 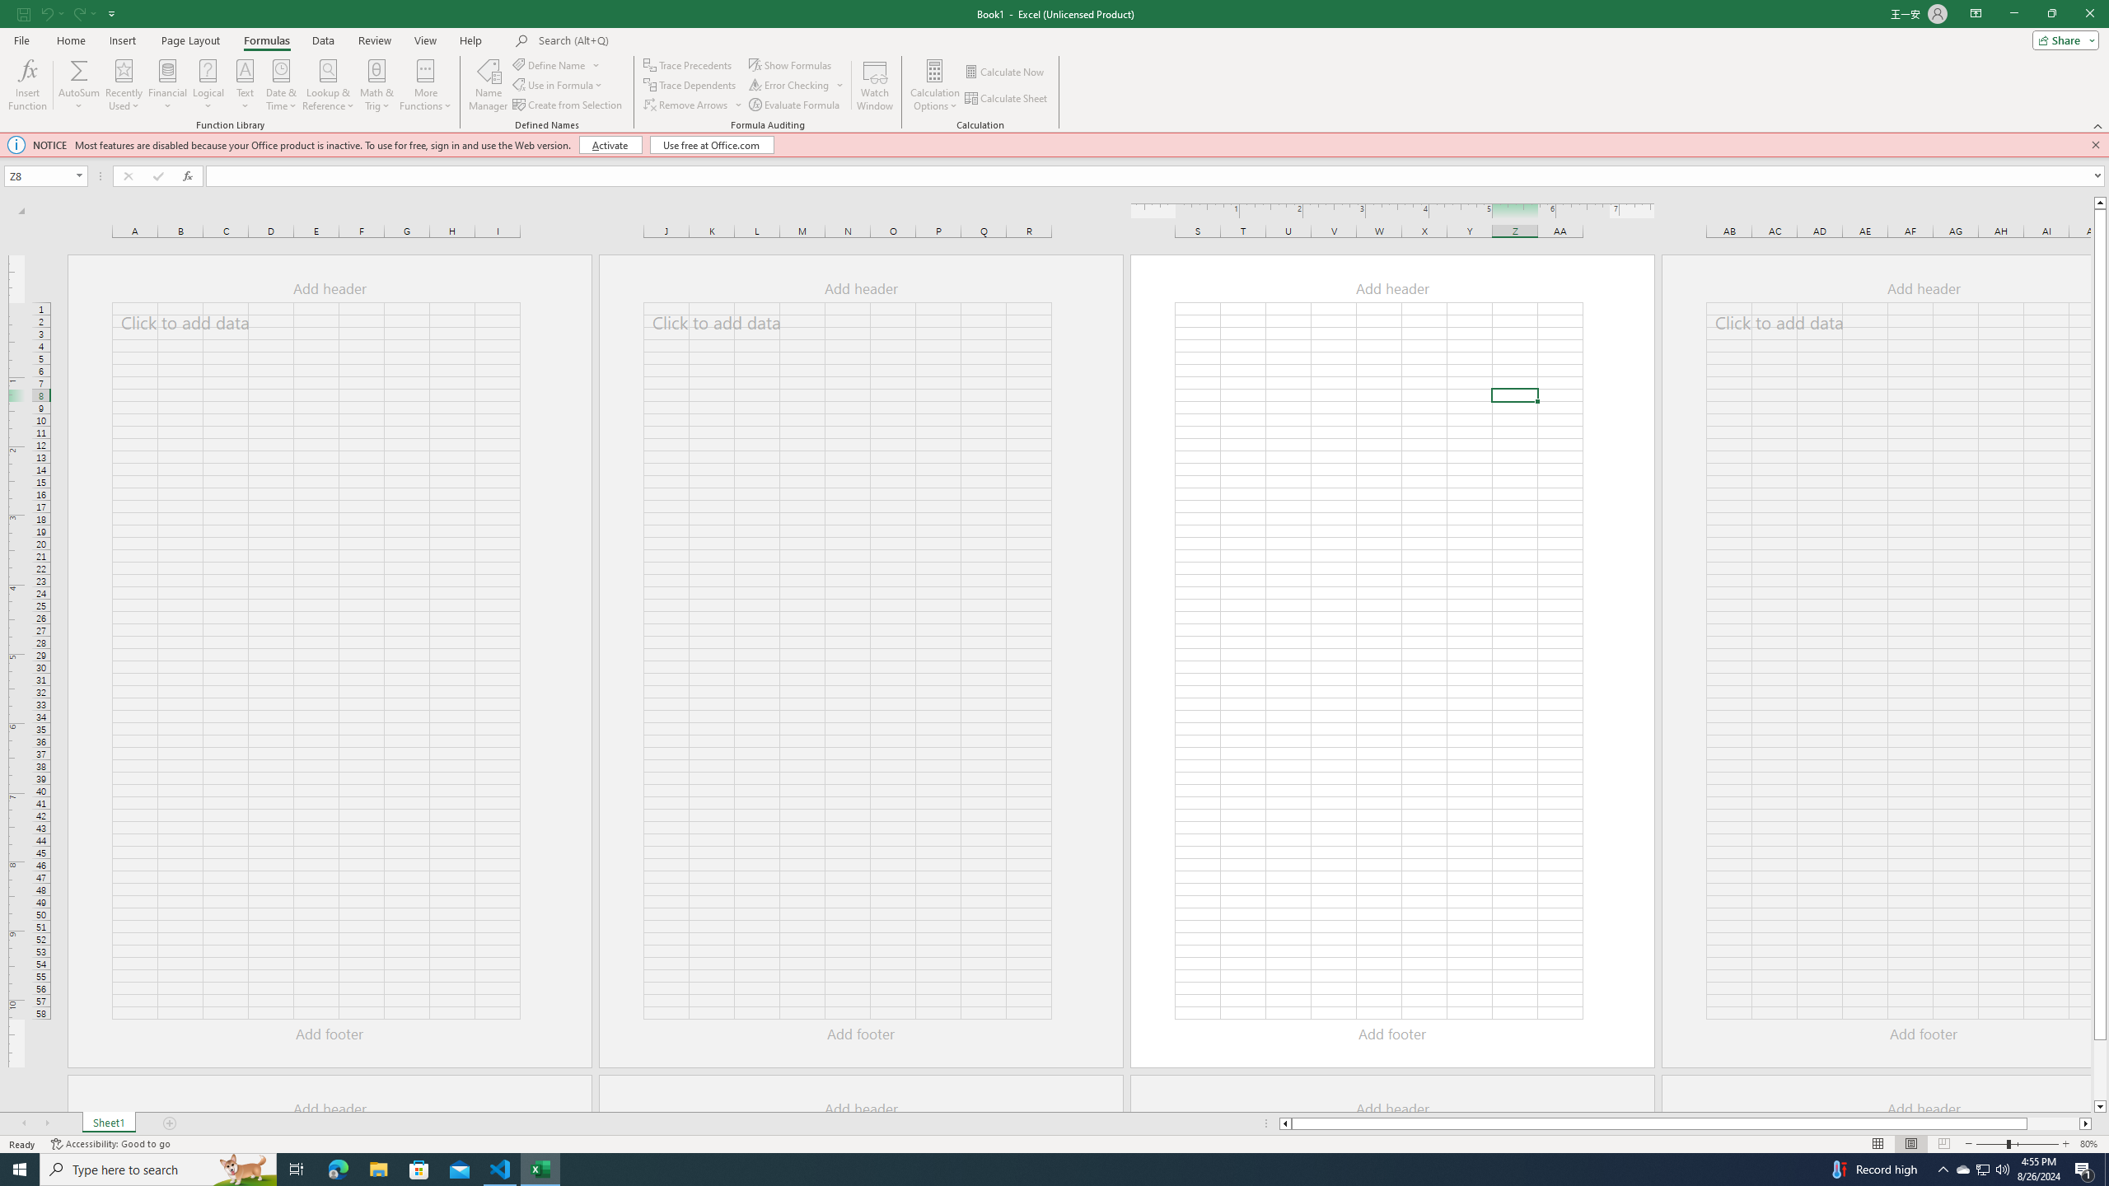 What do you see at coordinates (79, 85) in the screenshot?
I see `AutoSum` at bounding box center [79, 85].